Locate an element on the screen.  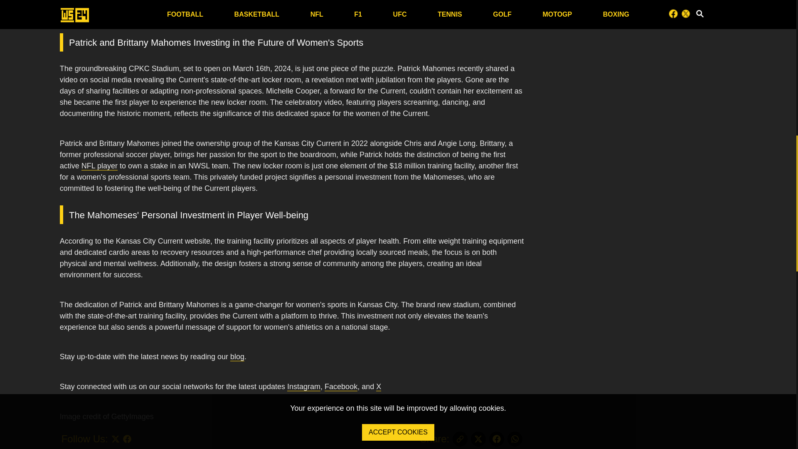
Instagram is located at coordinates (304, 387).